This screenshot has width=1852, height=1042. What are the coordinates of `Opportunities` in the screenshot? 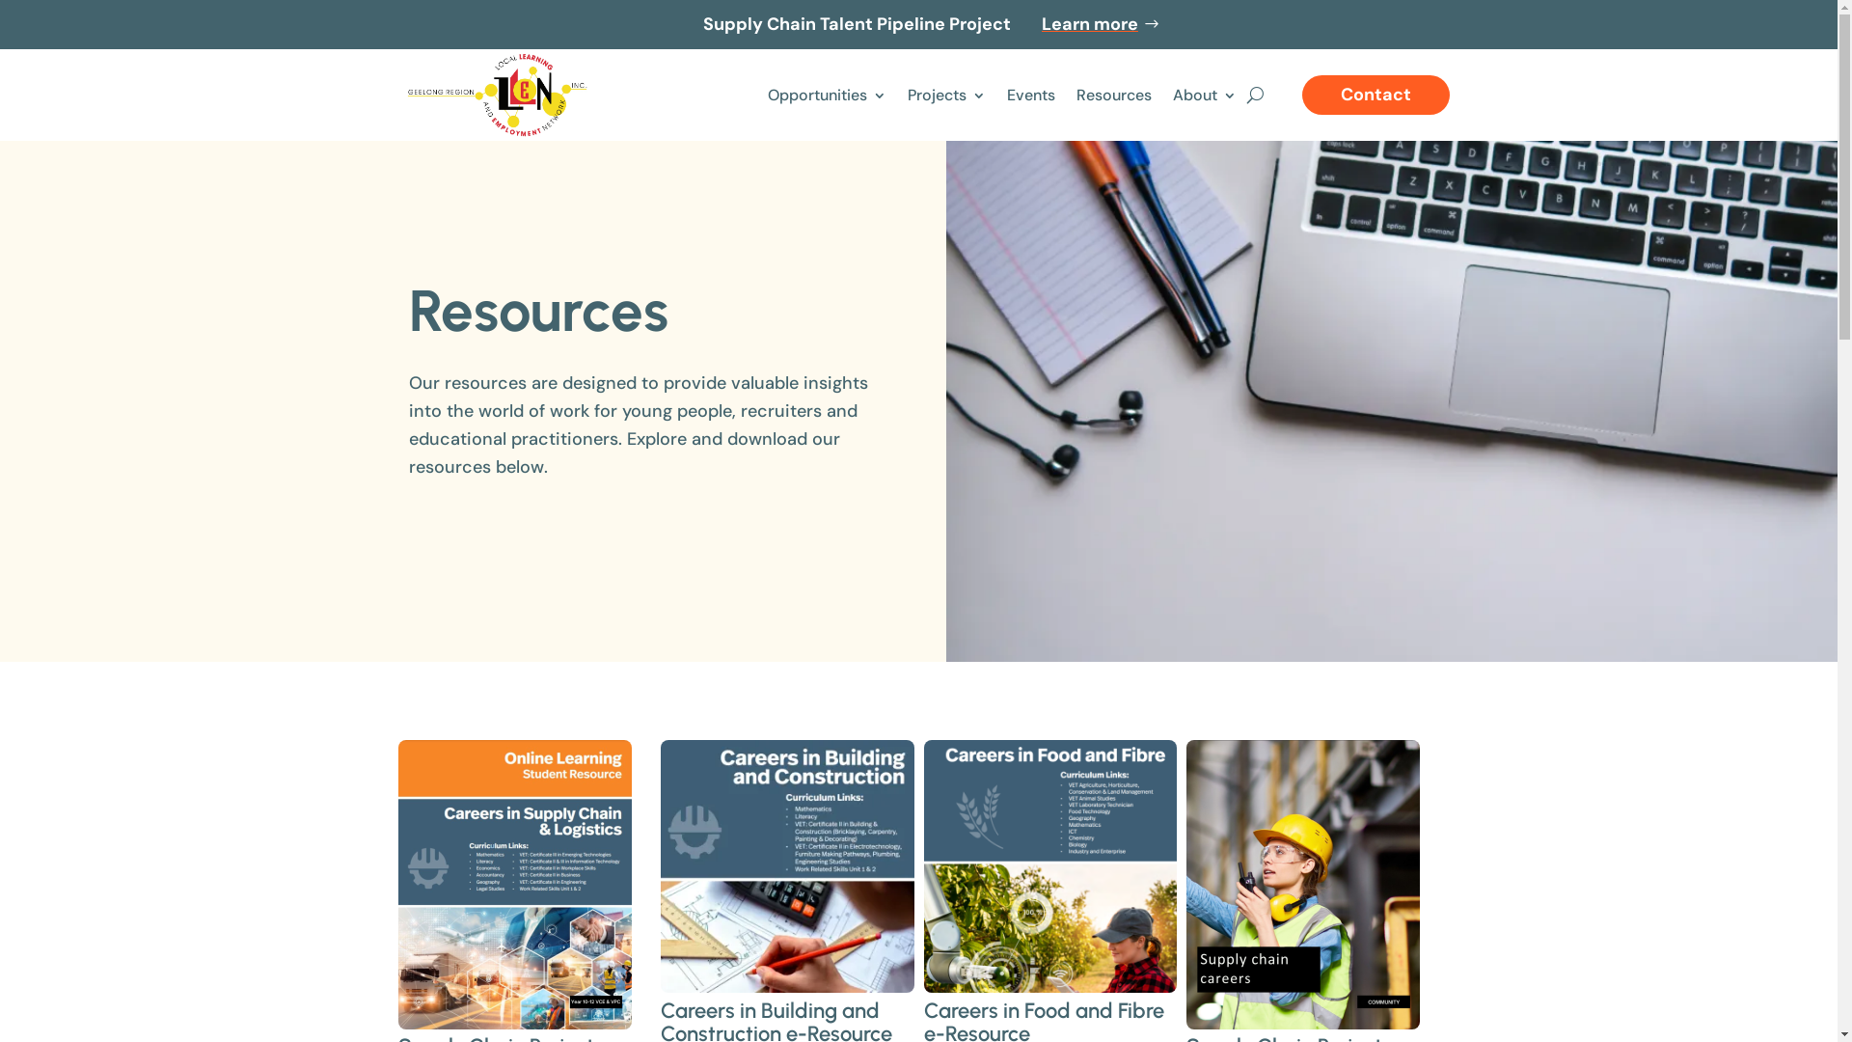 It's located at (828, 95).